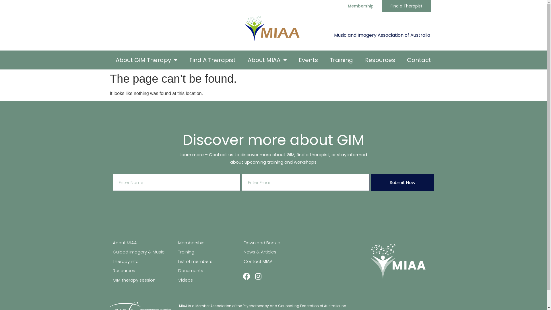  Describe the element at coordinates (142, 252) in the screenshot. I see `Guided Imagery & Music` at that location.